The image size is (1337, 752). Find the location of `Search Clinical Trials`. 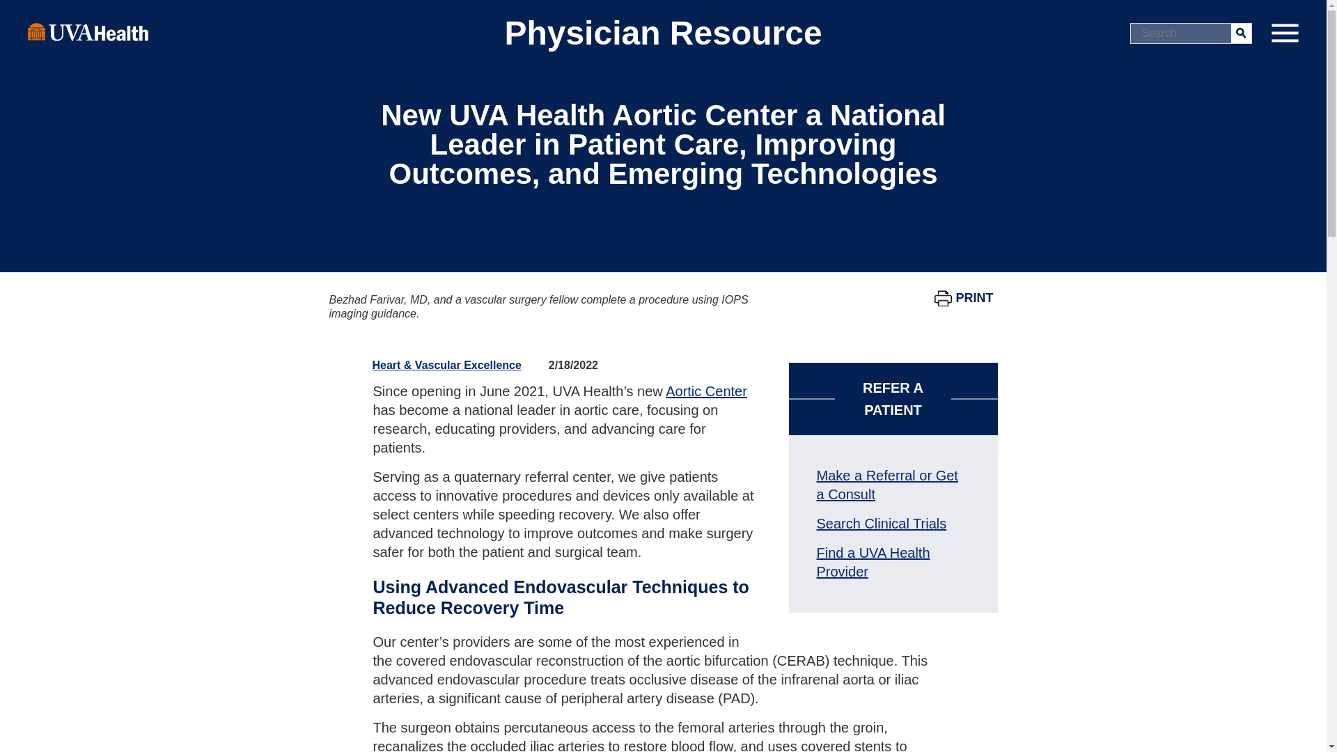

Search Clinical Trials is located at coordinates (881, 523).